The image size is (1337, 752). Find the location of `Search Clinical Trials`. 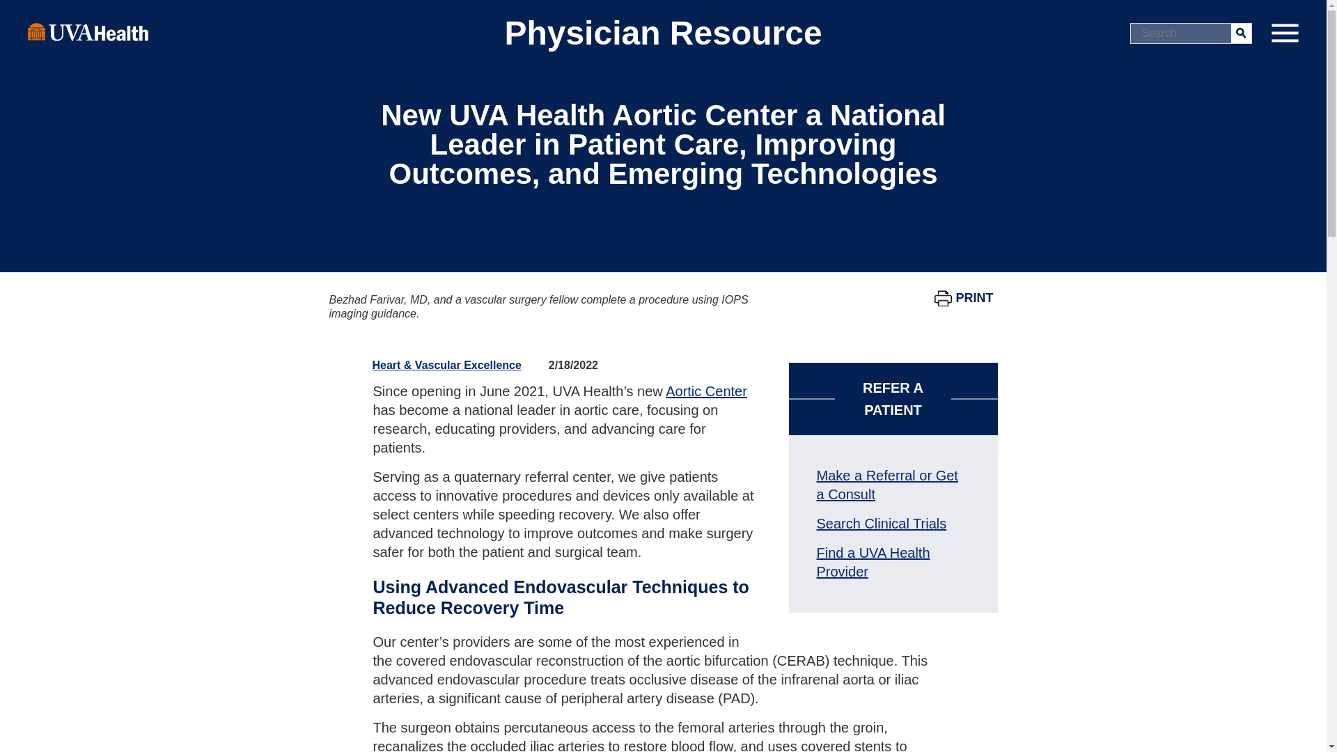

Search Clinical Trials is located at coordinates (881, 523).